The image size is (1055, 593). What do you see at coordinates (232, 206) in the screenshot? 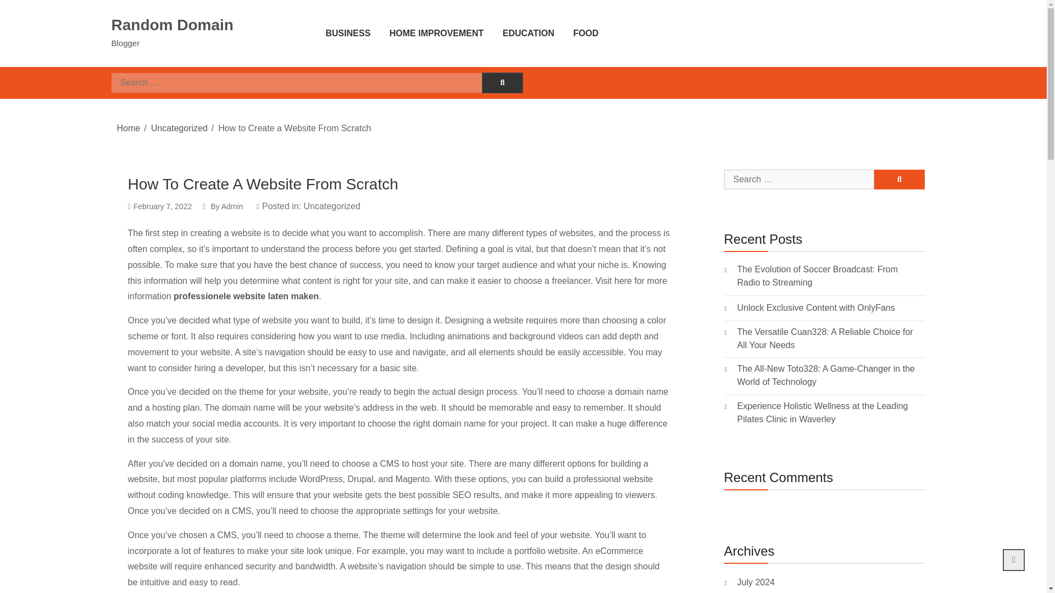
I see `Admin` at bounding box center [232, 206].